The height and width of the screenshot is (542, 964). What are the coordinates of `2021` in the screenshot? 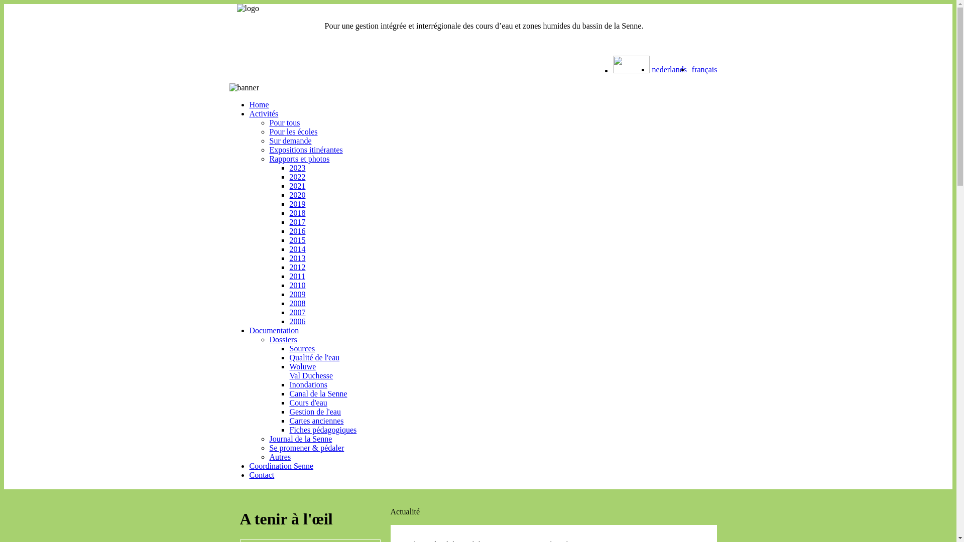 It's located at (297, 186).